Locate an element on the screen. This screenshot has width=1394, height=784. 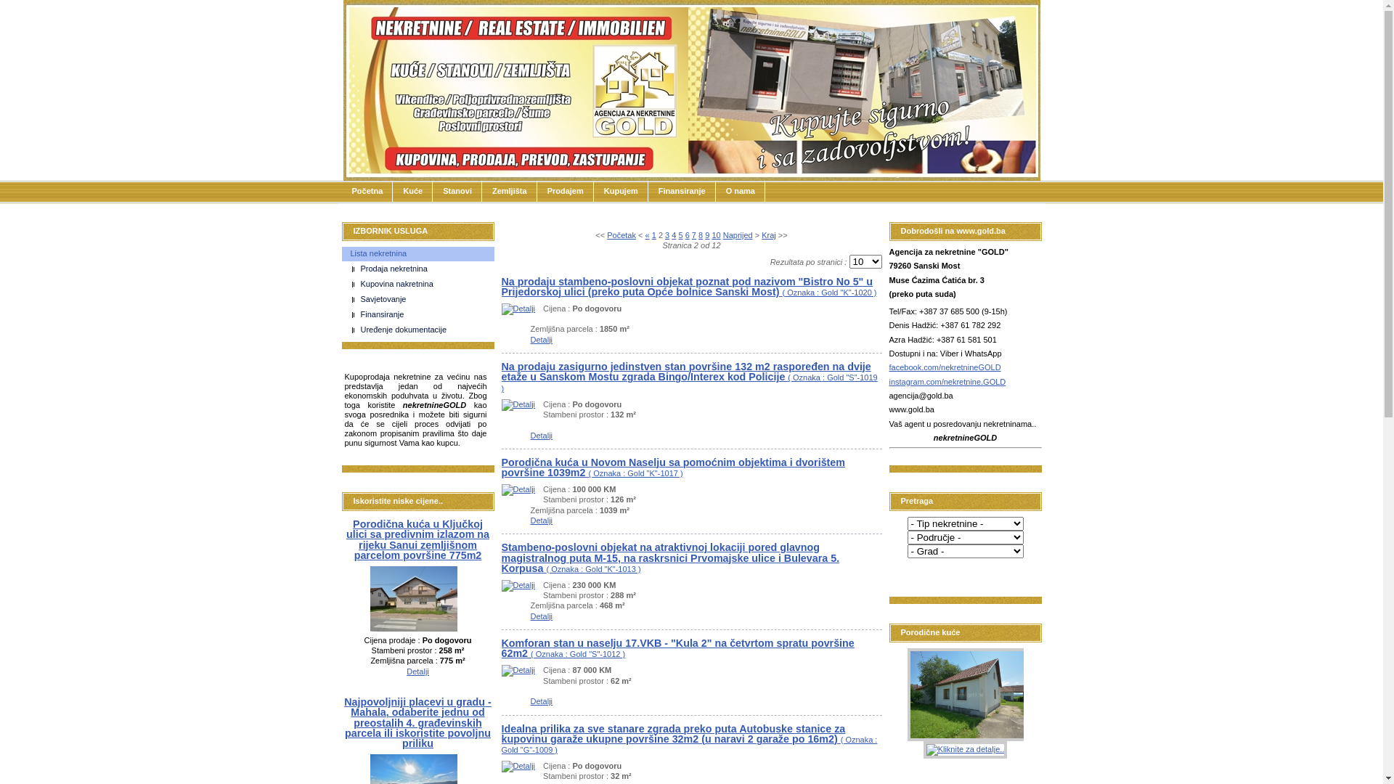
Finansiranje is located at coordinates (682, 192).